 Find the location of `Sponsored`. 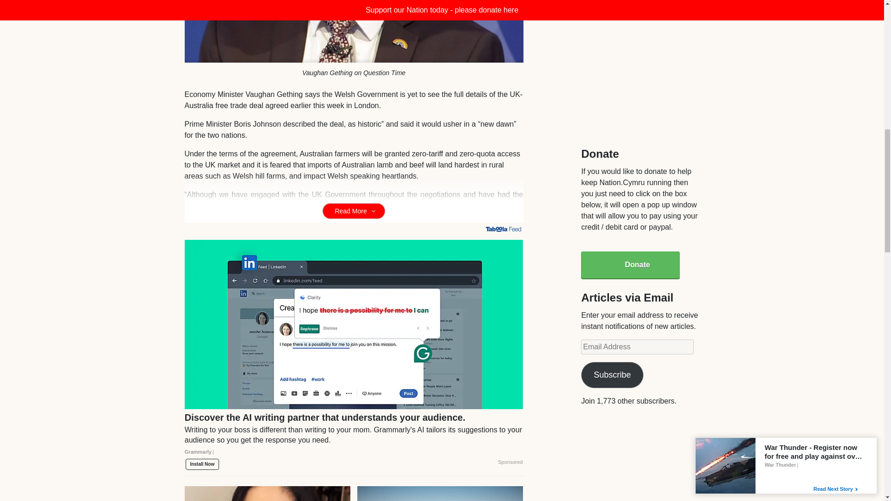

Sponsored is located at coordinates (510, 462).